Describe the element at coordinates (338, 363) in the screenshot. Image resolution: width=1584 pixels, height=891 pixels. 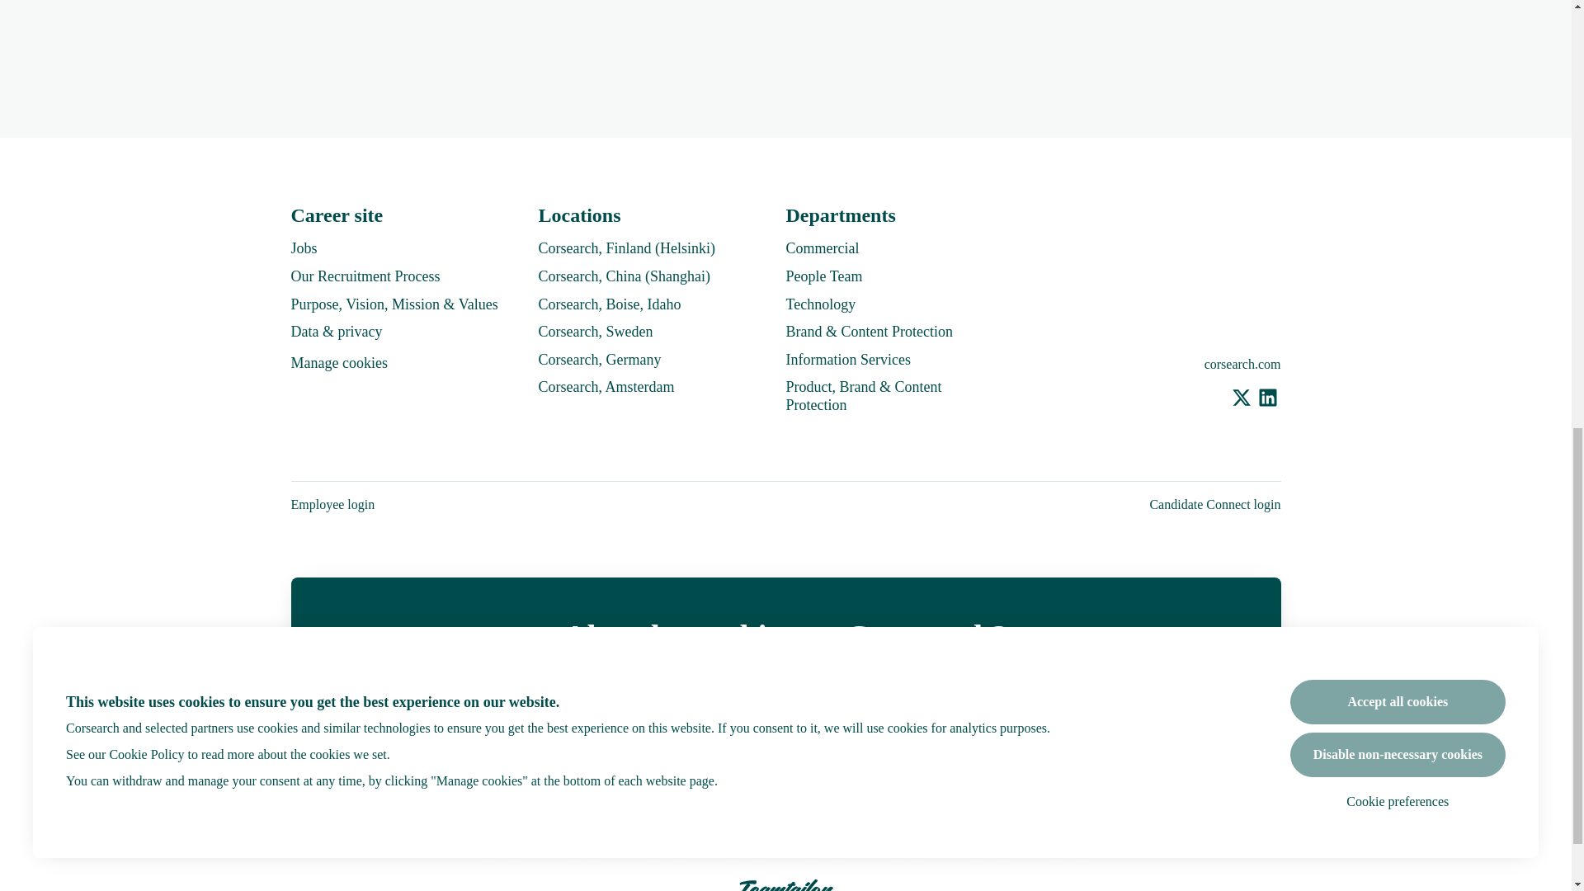
I see `Manage cookies` at that location.